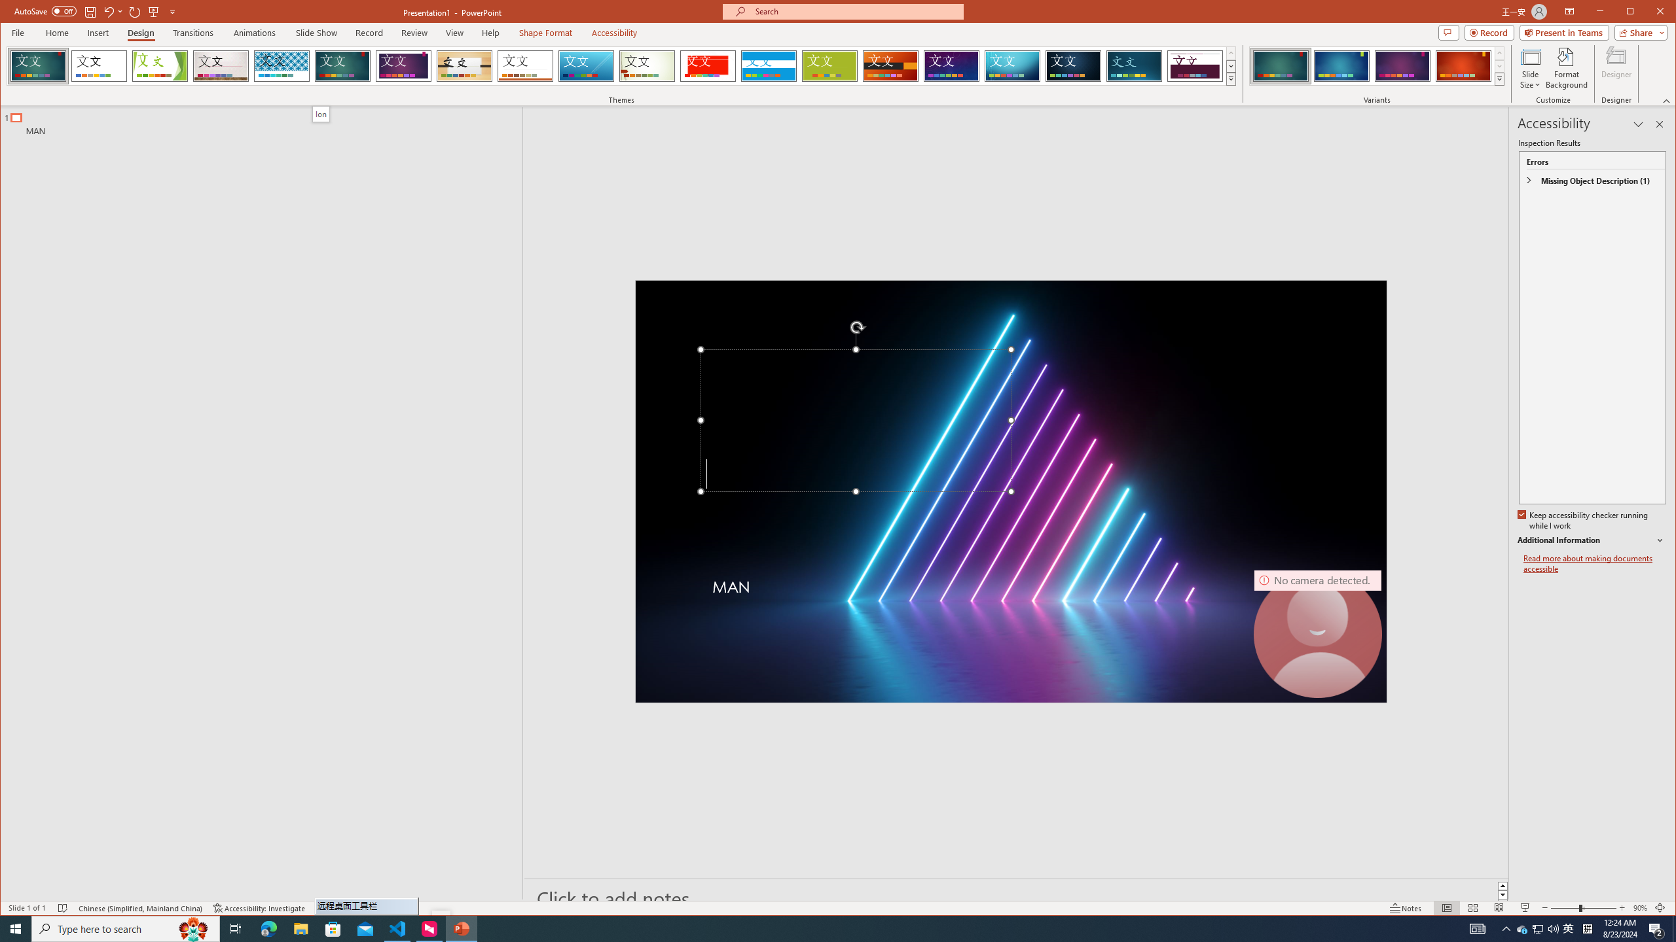 The image size is (1676, 942). I want to click on Facet, so click(160, 66).